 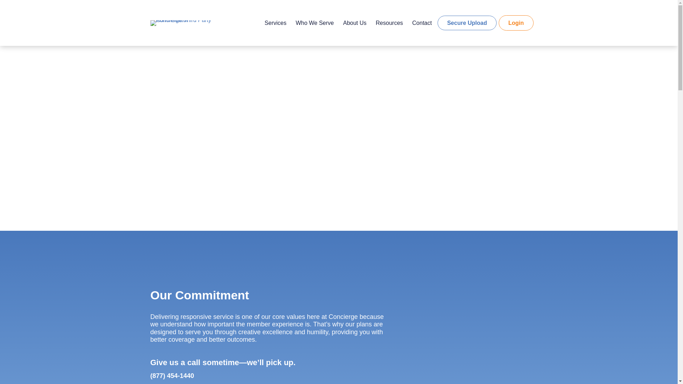 What do you see at coordinates (355, 23) in the screenshot?
I see `About Us` at bounding box center [355, 23].